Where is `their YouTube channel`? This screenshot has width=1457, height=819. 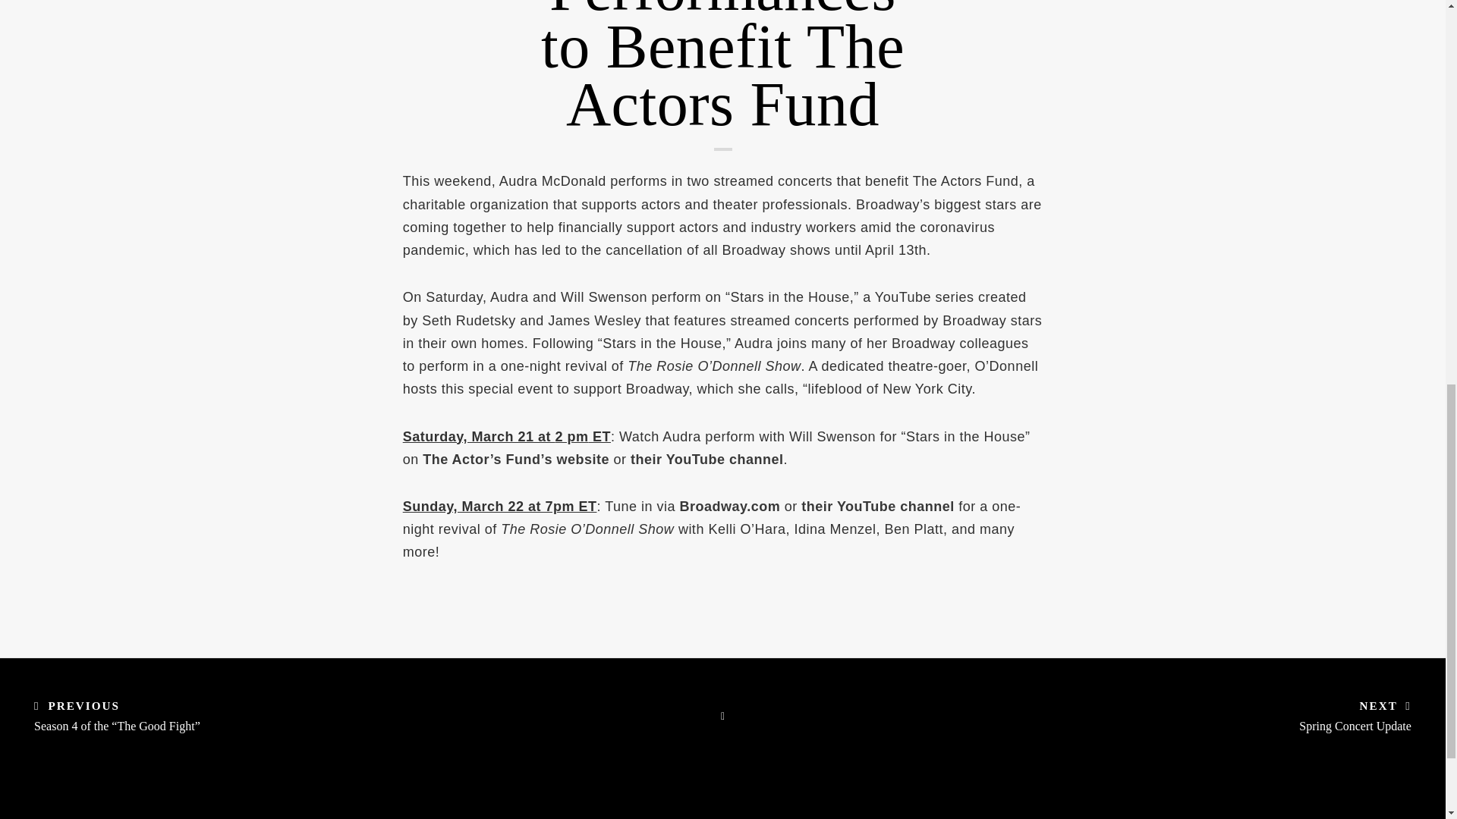
their YouTube channel is located at coordinates (707, 460).